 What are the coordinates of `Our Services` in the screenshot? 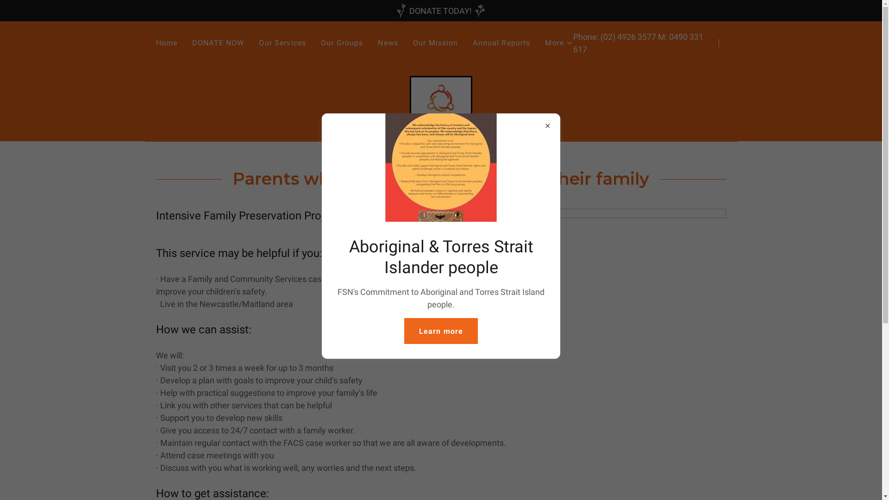 It's located at (282, 43).